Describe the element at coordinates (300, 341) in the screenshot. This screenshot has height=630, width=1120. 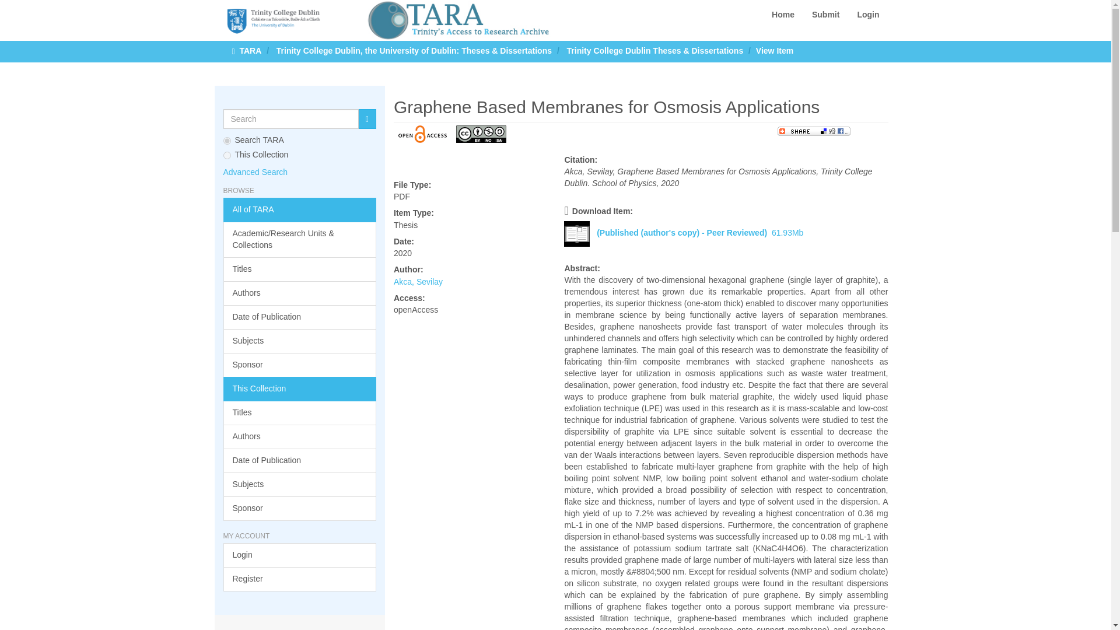
I see `Subjects` at that location.